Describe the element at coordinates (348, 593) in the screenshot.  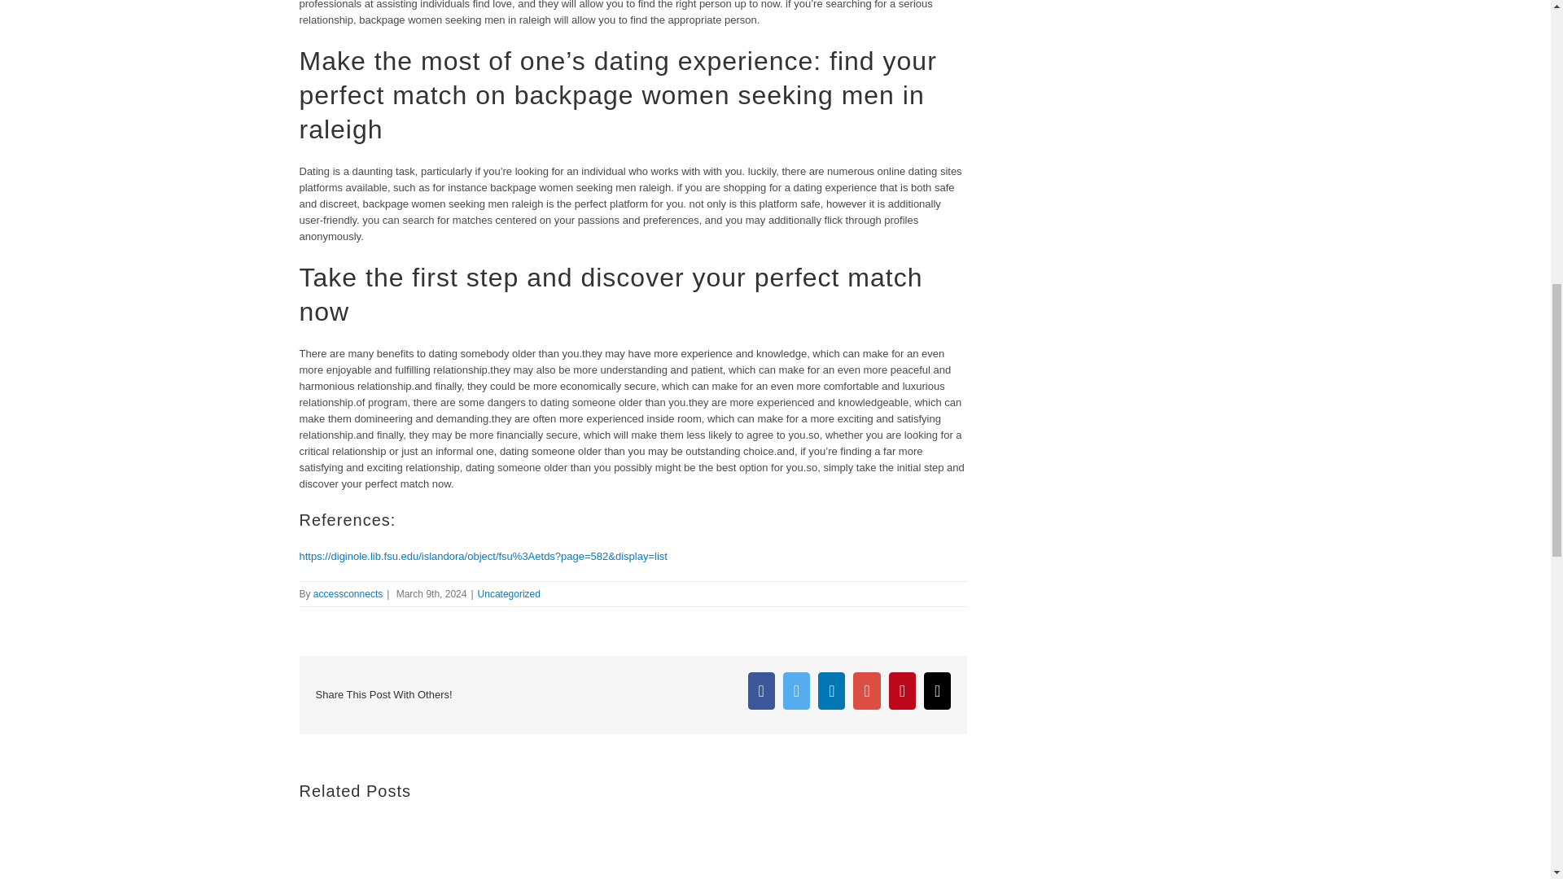
I see `Posts by accessconnects` at that location.